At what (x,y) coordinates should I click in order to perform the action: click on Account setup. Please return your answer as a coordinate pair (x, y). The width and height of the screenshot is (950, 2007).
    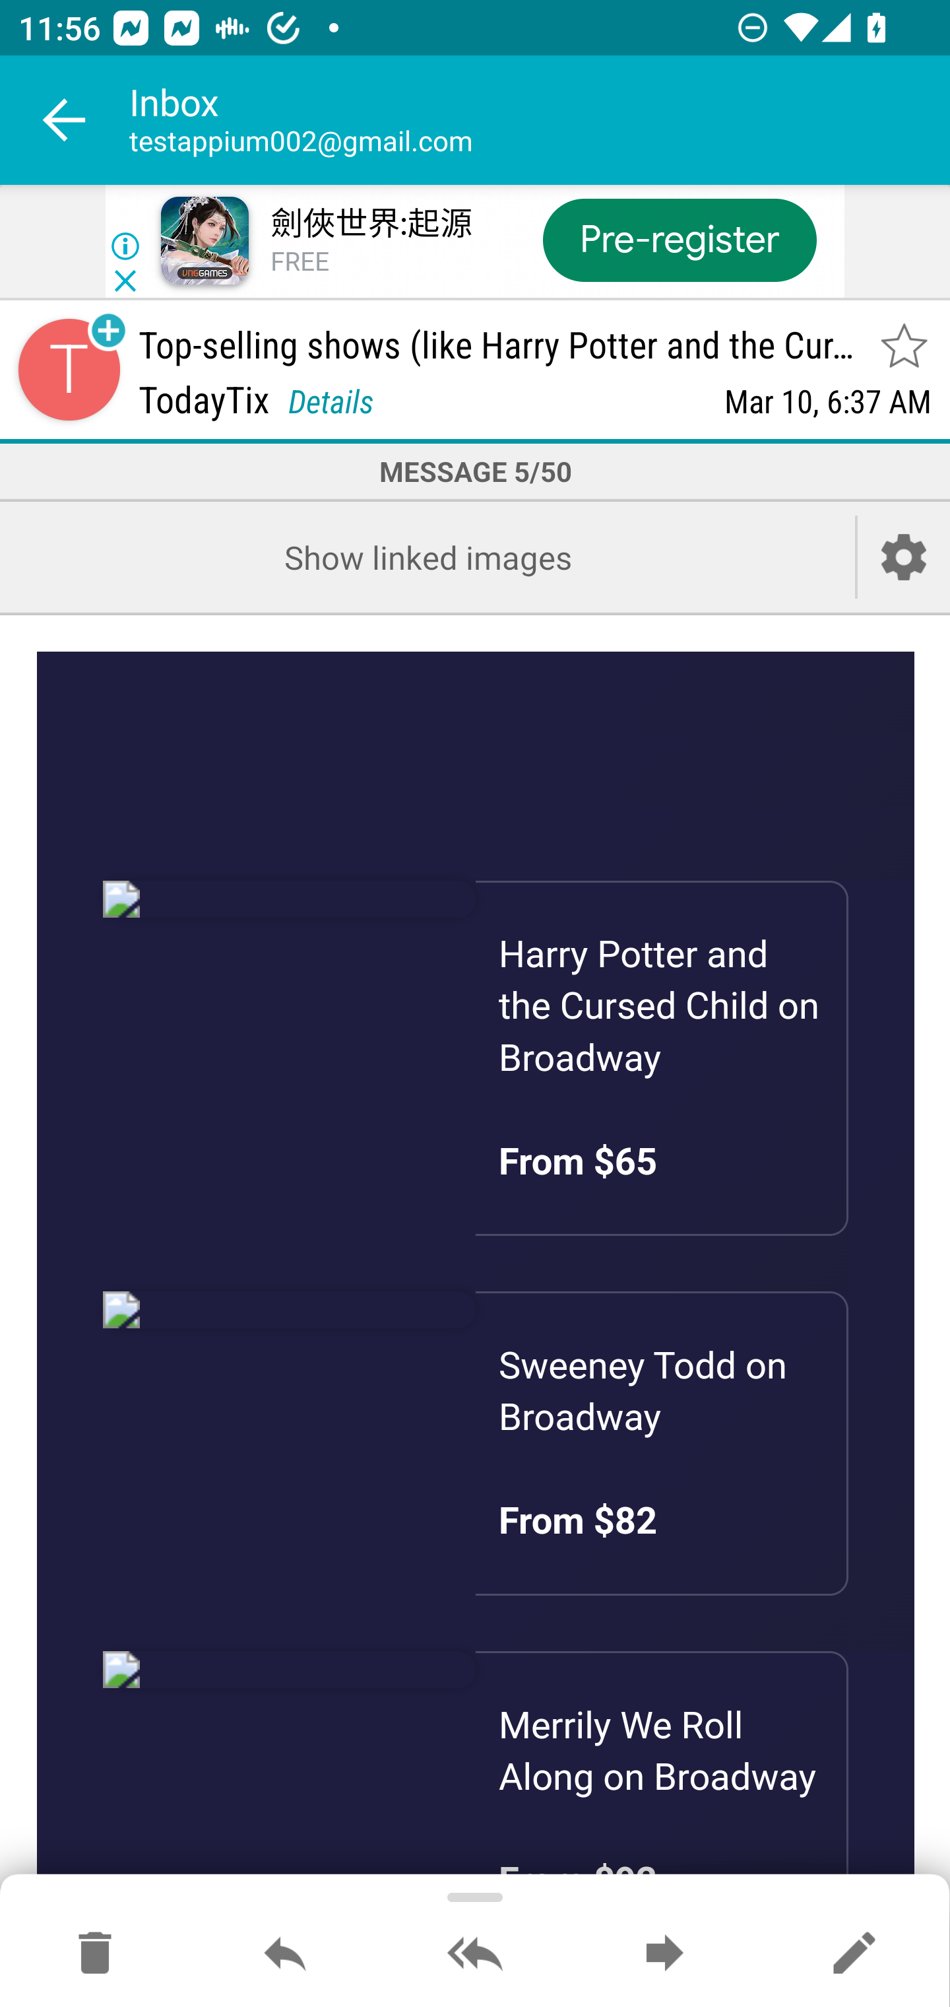
    Looking at the image, I should click on (904, 557).